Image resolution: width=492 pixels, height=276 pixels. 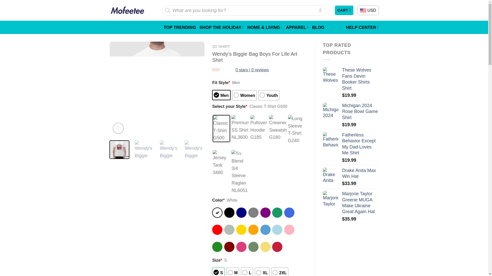 What do you see at coordinates (344, 10) in the screenshot?
I see `Cart` at bounding box center [344, 10].